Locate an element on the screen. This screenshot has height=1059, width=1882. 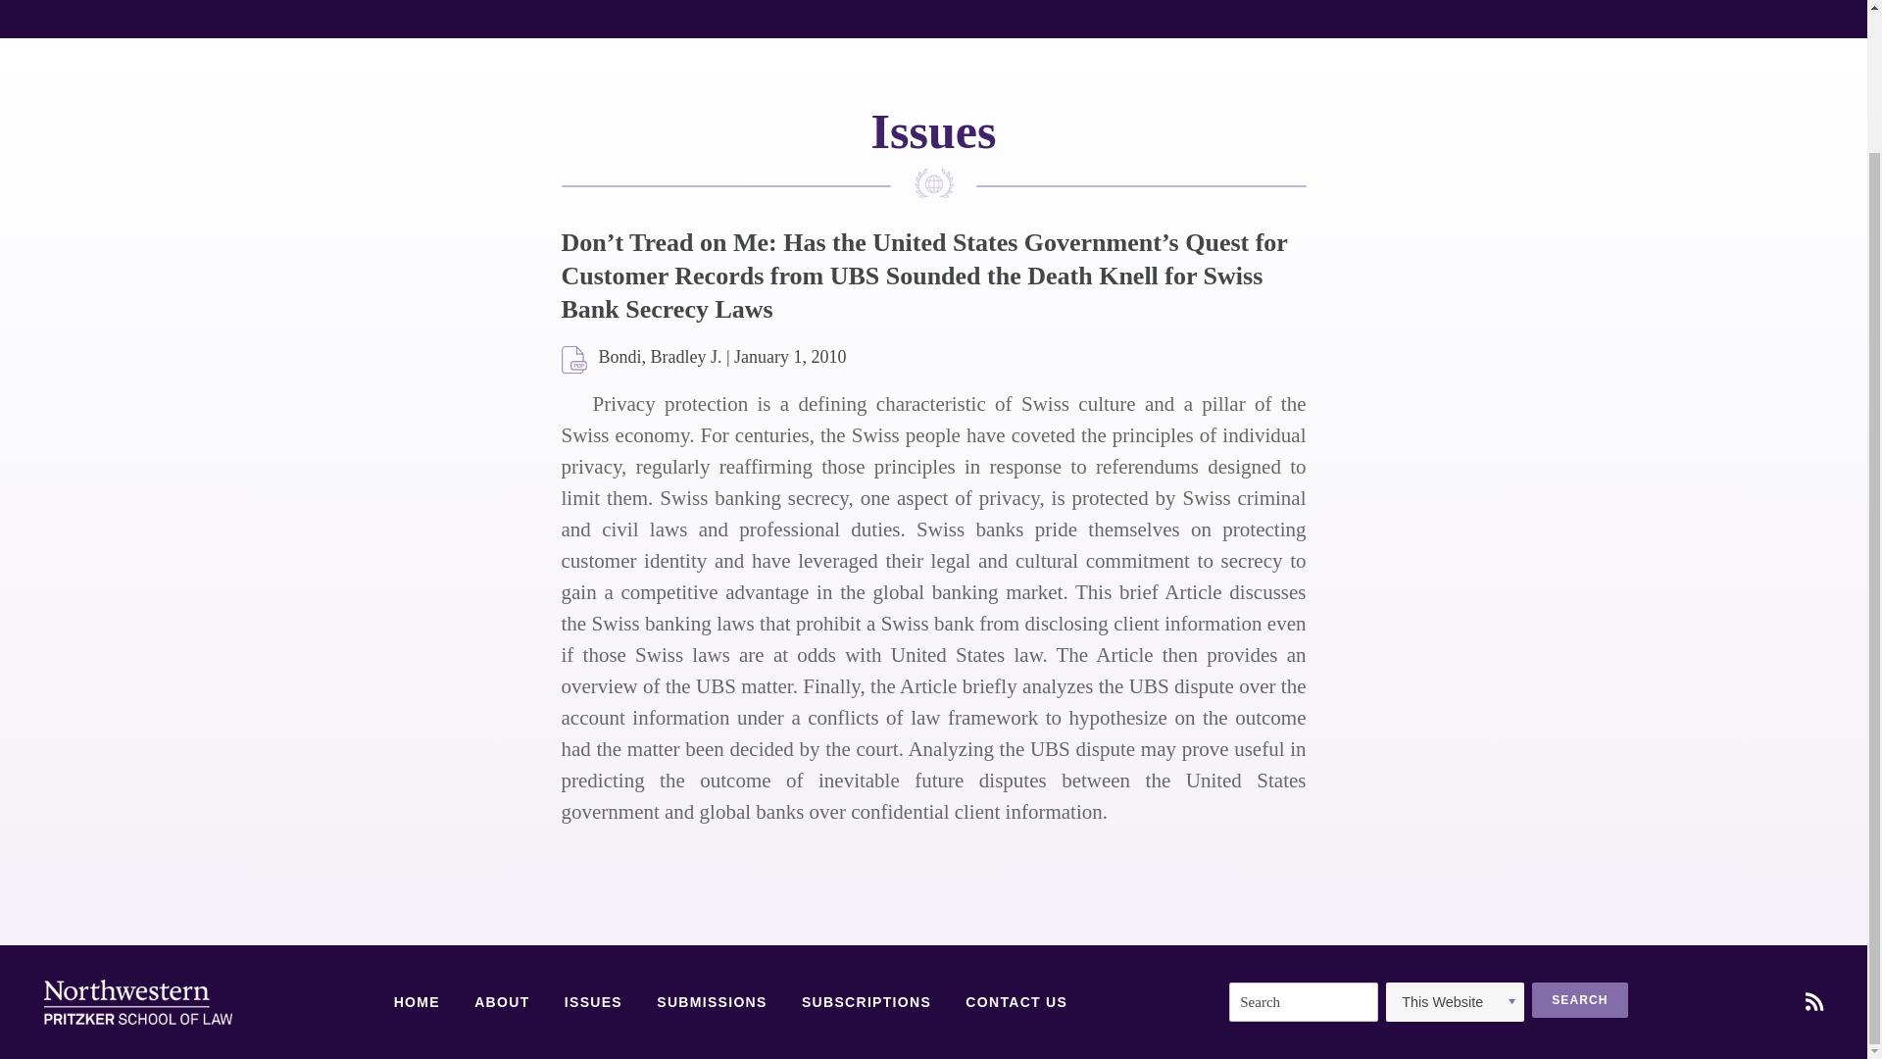
ABOUT is located at coordinates (501, 1003).